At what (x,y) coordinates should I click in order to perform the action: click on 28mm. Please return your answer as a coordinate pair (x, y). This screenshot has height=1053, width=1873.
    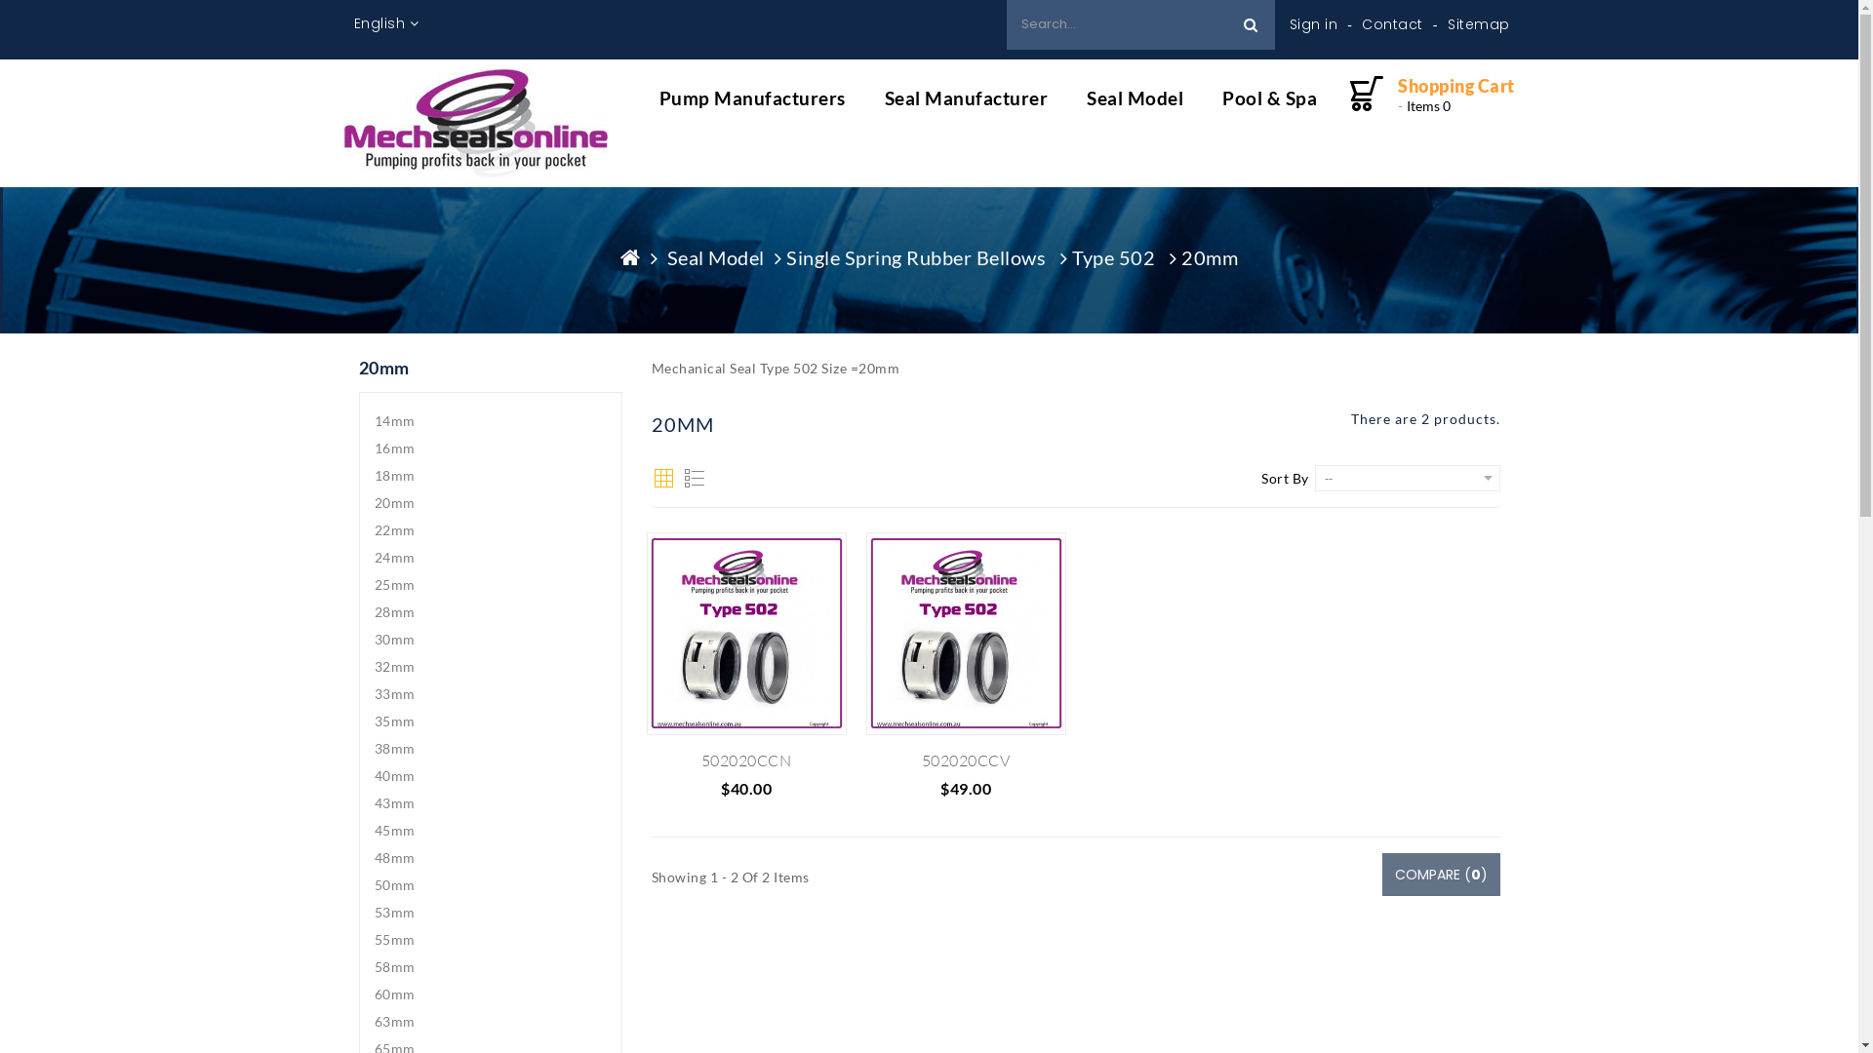
    Looking at the image, I should click on (491, 612).